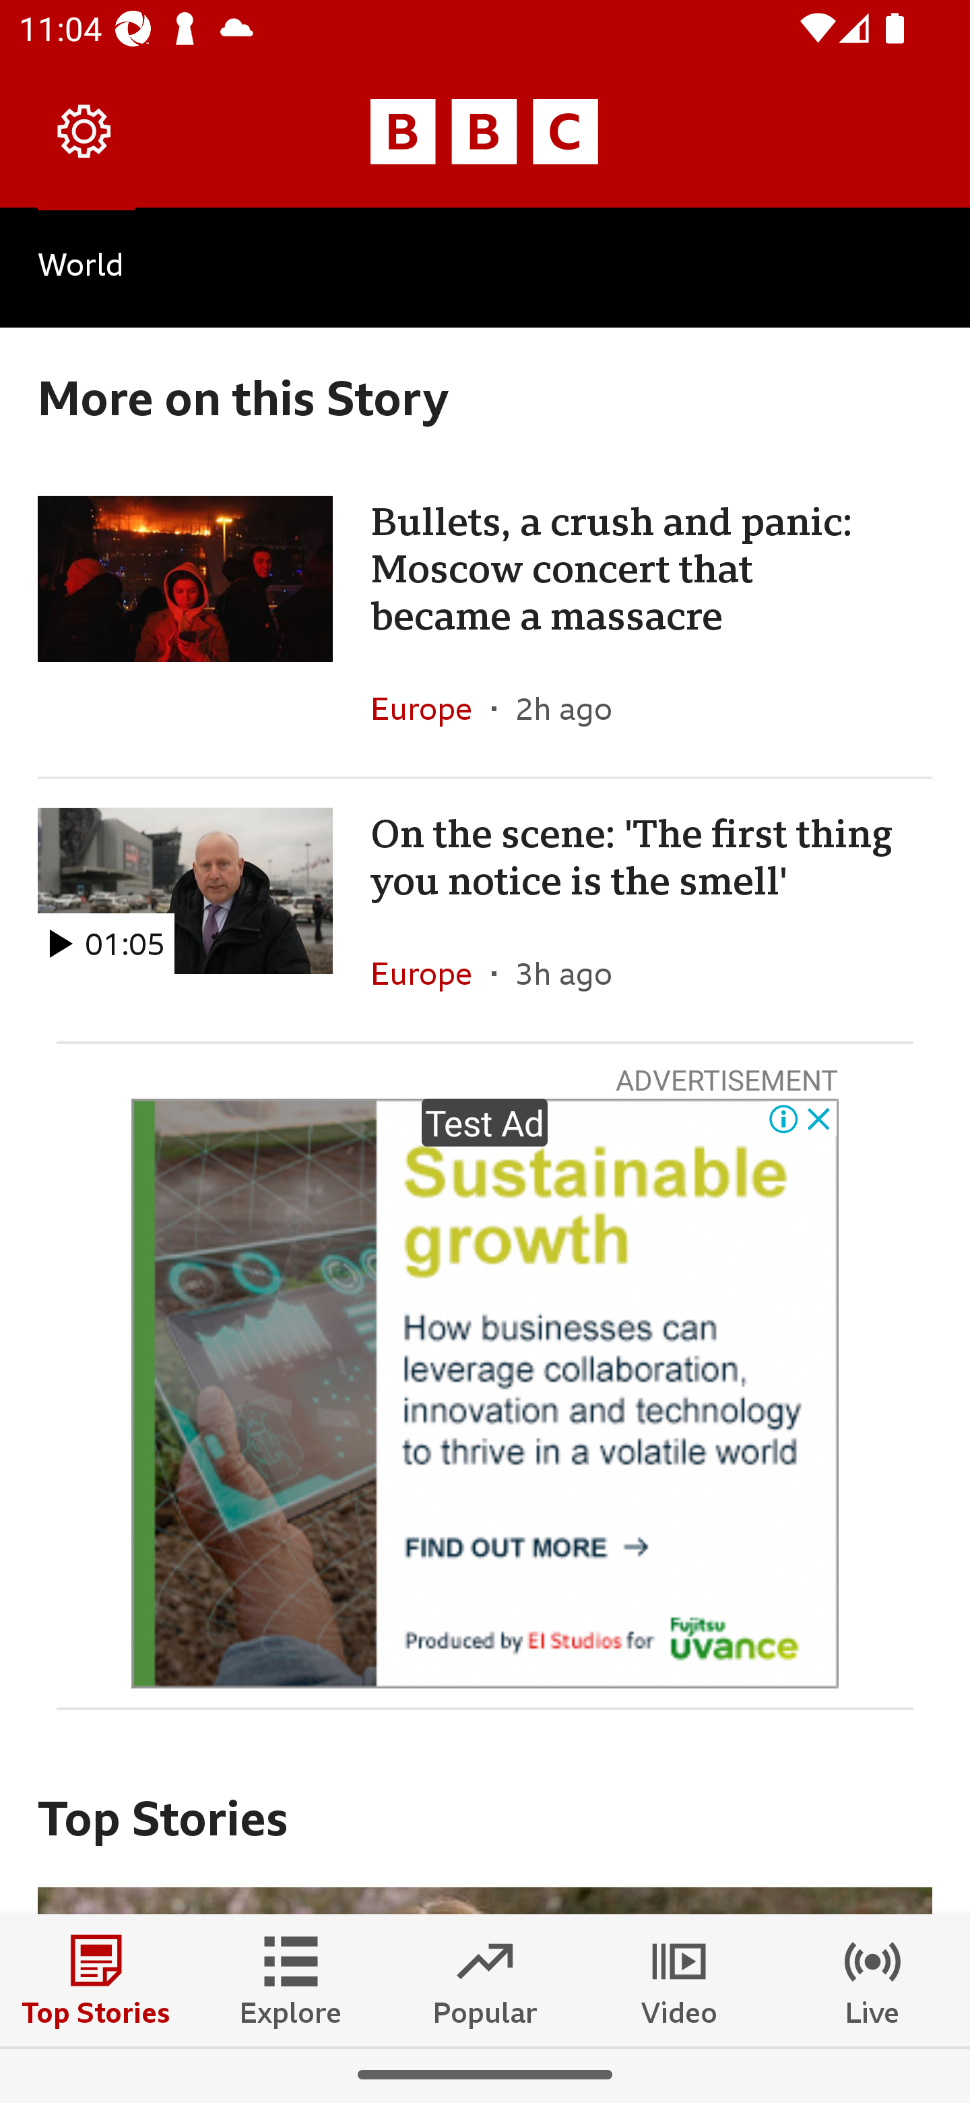  Describe the element at coordinates (431, 972) in the screenshot. I see `Europe In the section Europe` at that location.